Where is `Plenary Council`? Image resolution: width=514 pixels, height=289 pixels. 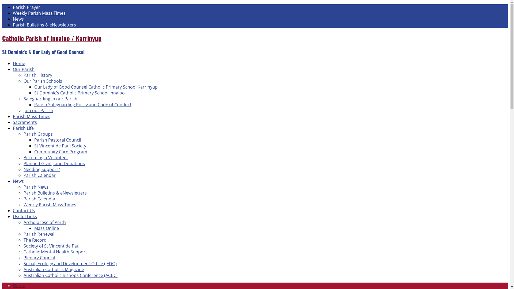 Plenary Council is located at coordinates (39, 258).